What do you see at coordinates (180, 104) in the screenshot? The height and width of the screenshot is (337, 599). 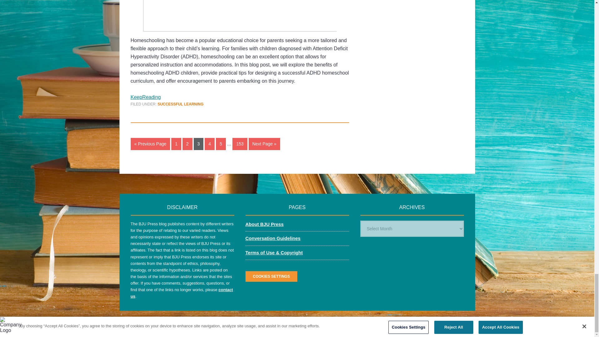 I see `SUCCESSFUL LEARNING` at bounding box center [180, 104].